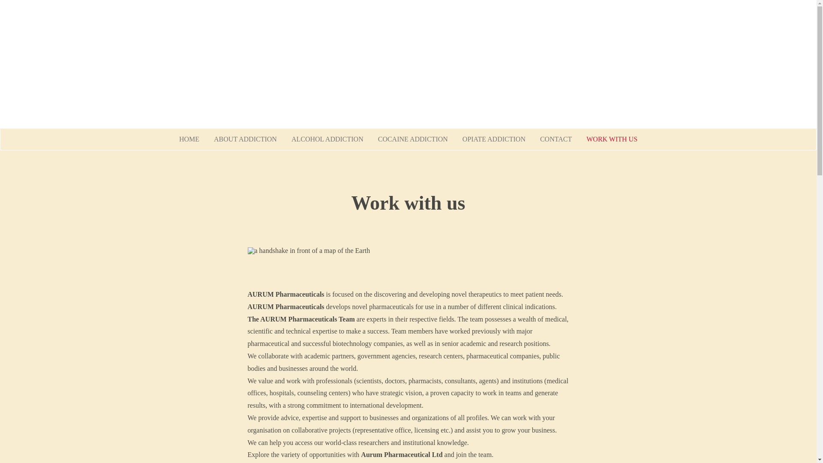 This screenshot has height=463, width=823. Describe the element at coordinates (189, 139) in the screenshot. I see `HOME` at that location.